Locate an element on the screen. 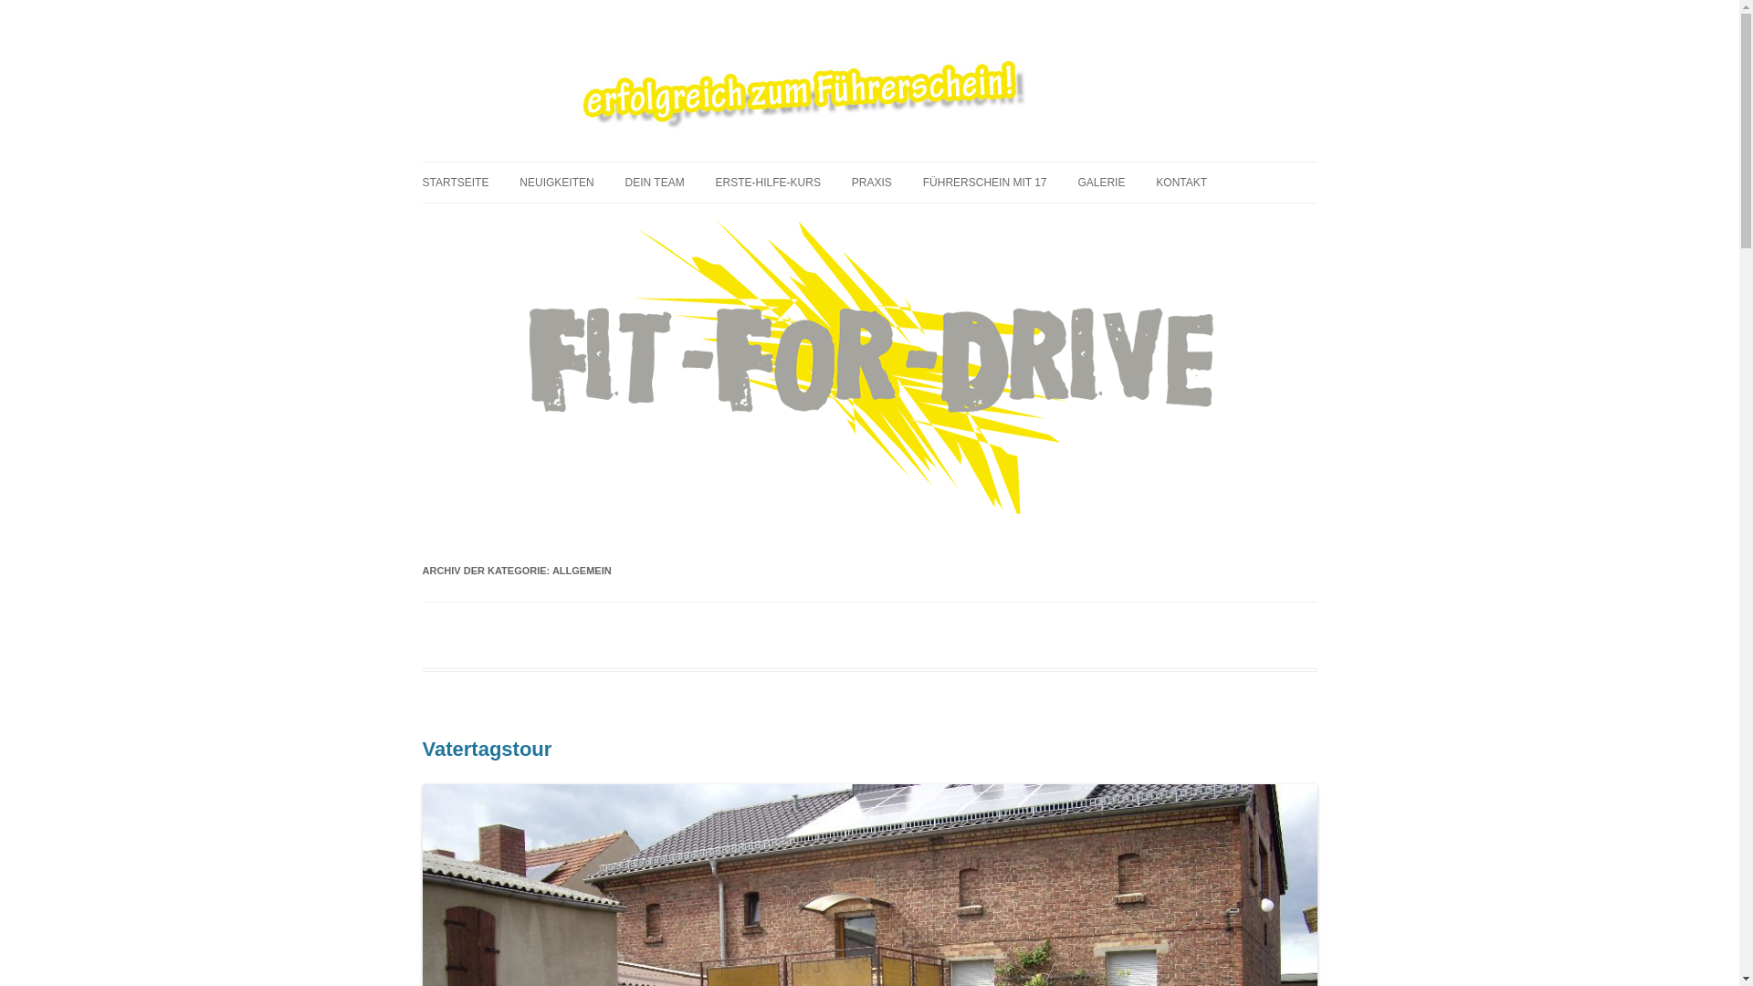  ERSTE-HILFE-KURS is located at coordinates (769, 183).